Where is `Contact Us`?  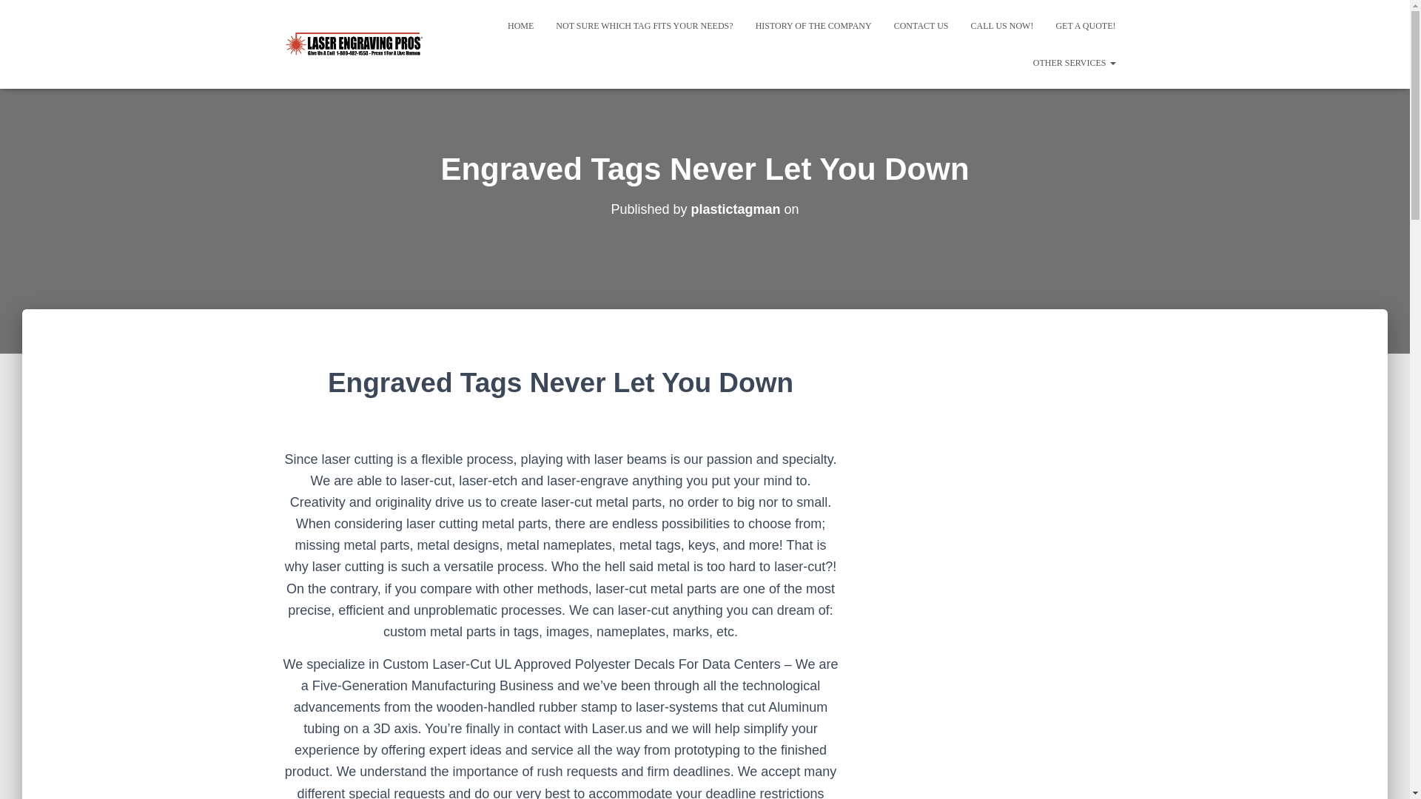 Contact Us is located at coordinates (921, 25).